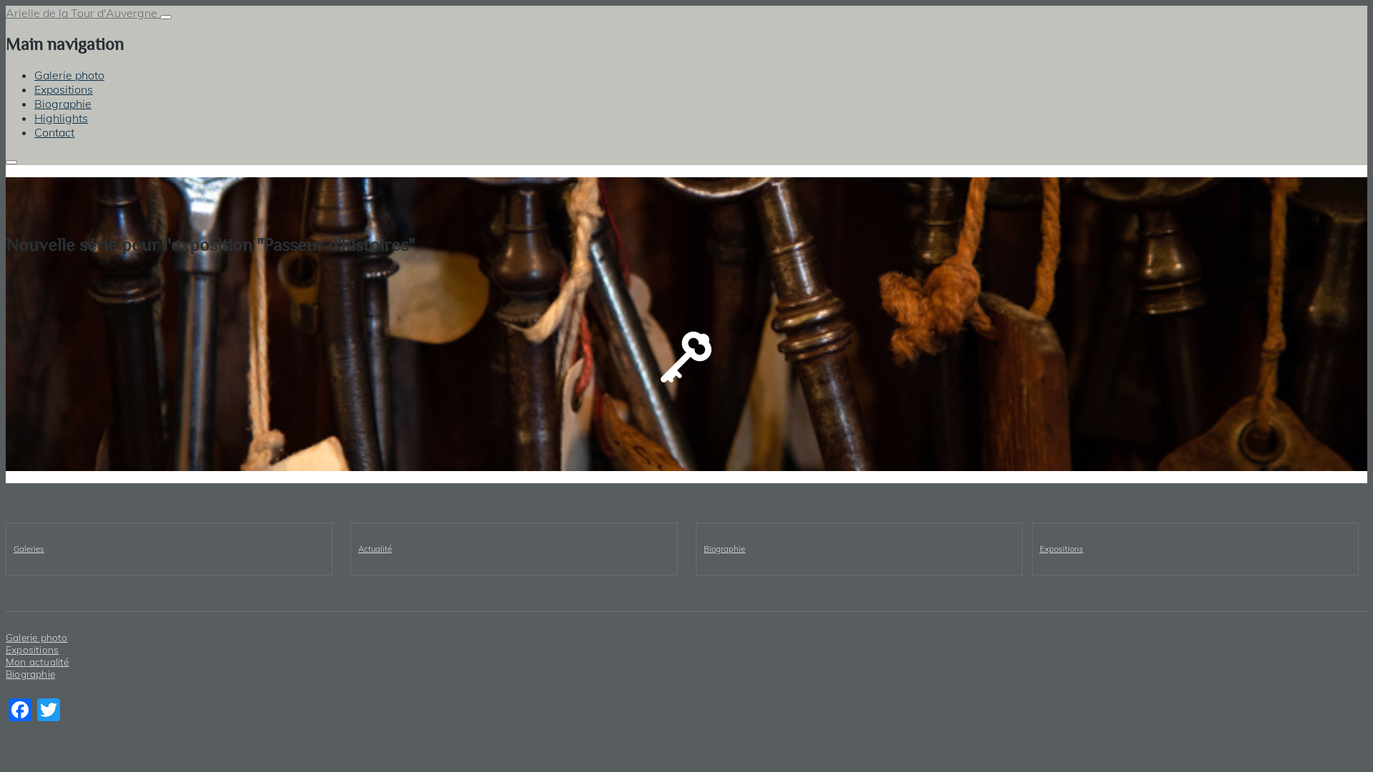 This screenshot has height=772, width=1373. I want to click on Contact, so click(54, 132).